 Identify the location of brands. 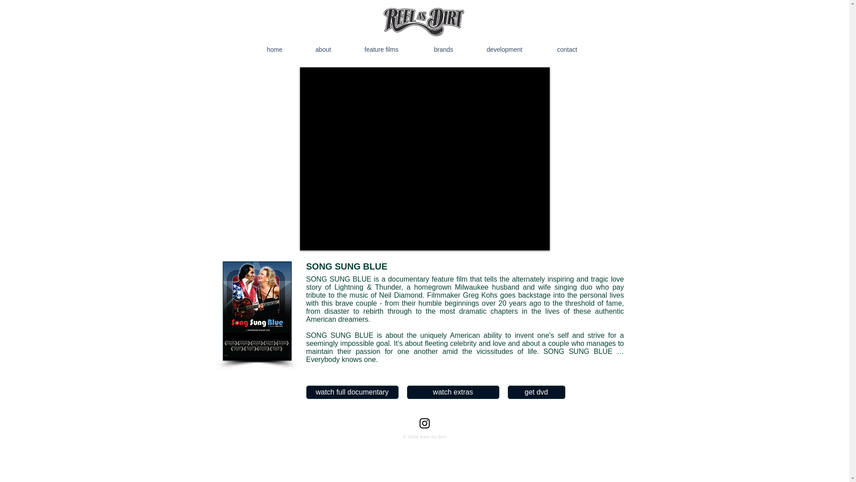
(454, 49).